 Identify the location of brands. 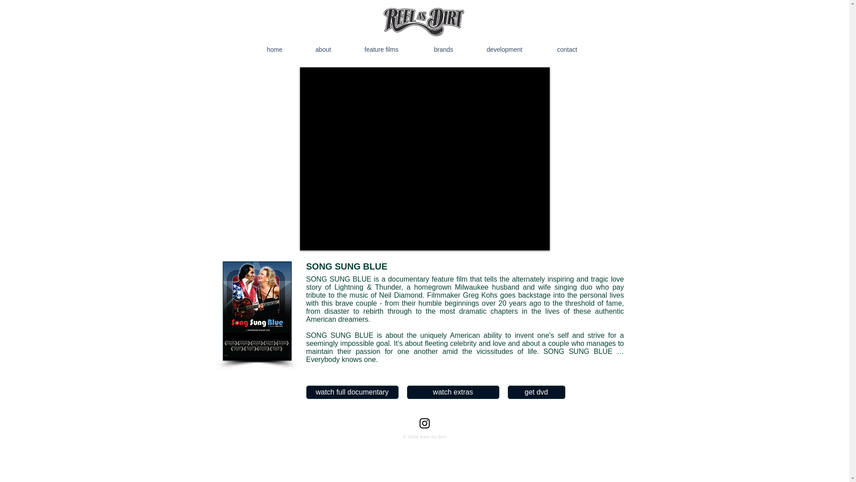
(454, 49).